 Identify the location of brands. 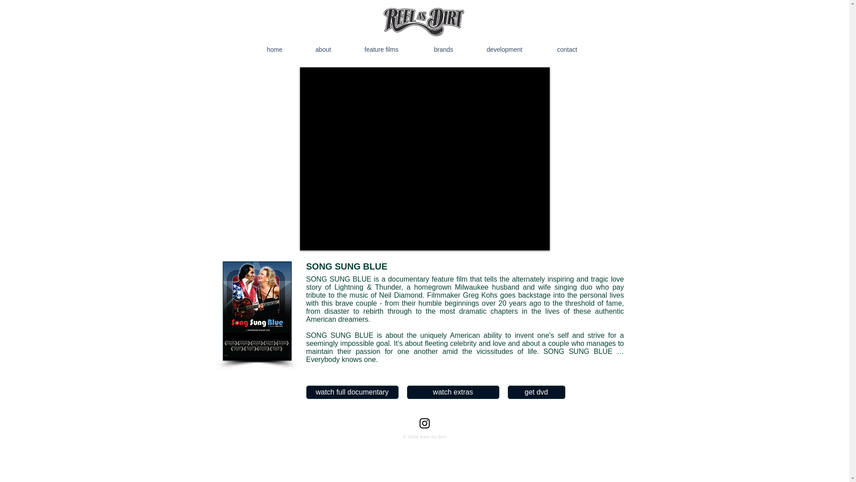
(454, 49).